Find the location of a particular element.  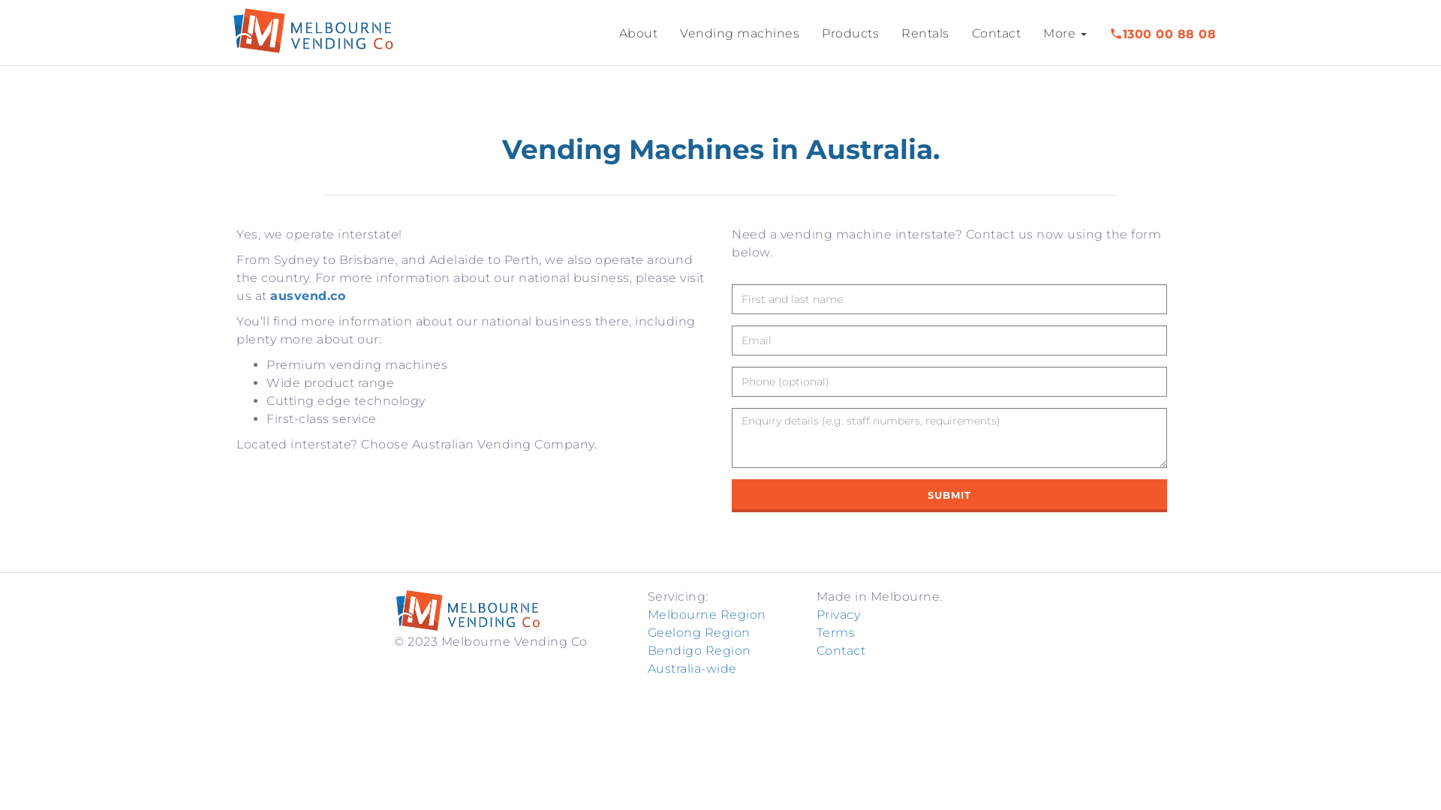

Products is located at coordinates (850, 34).